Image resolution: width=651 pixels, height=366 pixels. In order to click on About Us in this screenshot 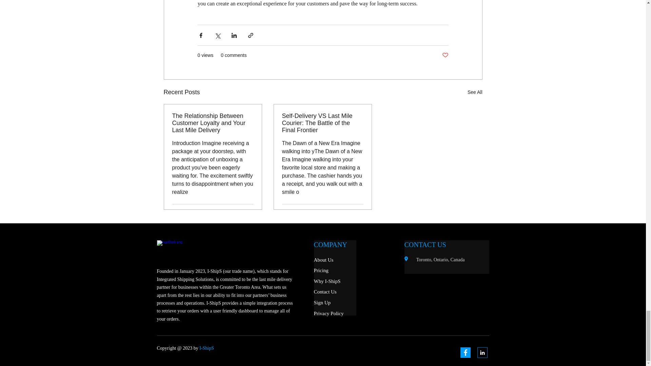, I will do `click(323, 260)`.